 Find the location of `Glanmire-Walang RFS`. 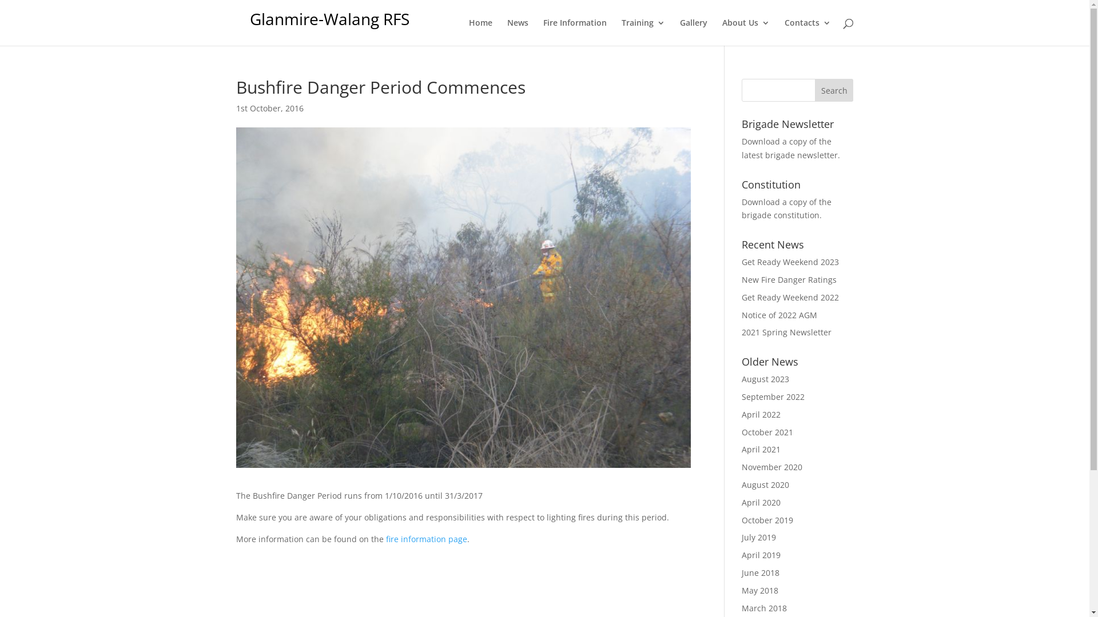

Glanmire-Walang RFS is located at coordinates (329, 19).